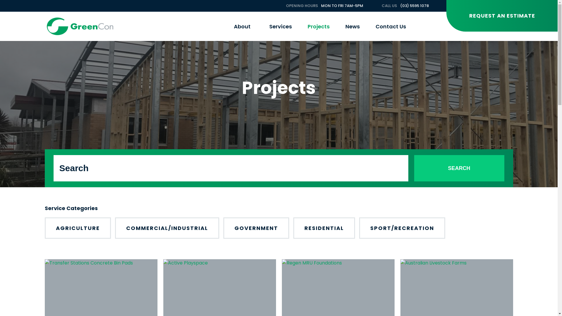 This screenshot has height=316, width=562. What do you see at coordinates (280, 26) in the screenshot?
I see `Services` at bounding box center [280, 26].